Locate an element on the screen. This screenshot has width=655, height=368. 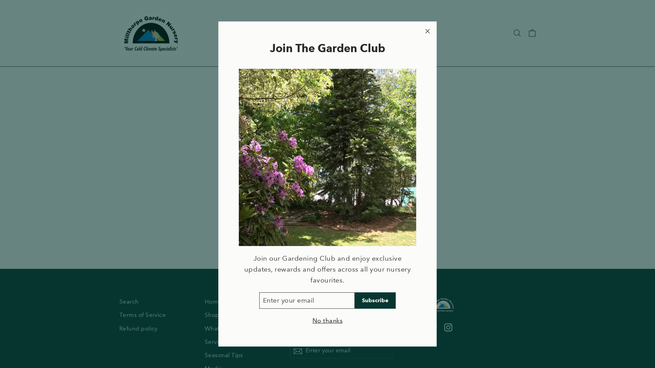
Home is located at coordinates (233, 33).